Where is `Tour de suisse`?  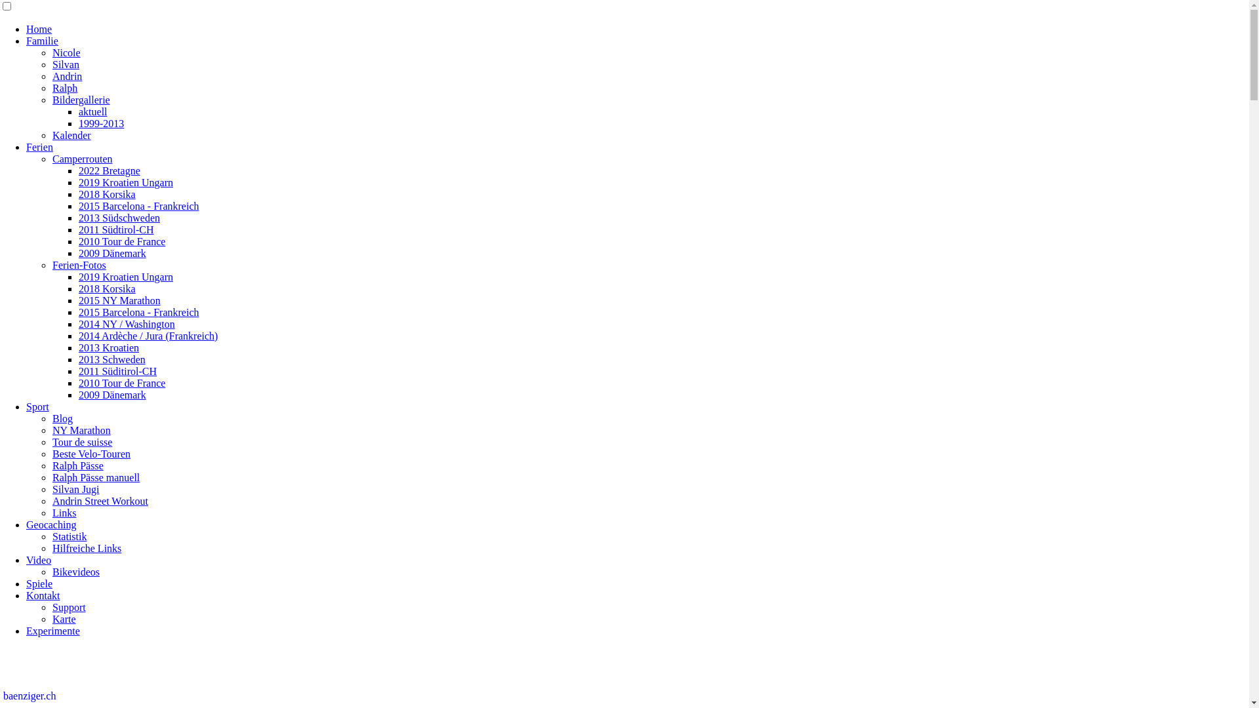 Tour de suisse is located at coordinates (83, 442).